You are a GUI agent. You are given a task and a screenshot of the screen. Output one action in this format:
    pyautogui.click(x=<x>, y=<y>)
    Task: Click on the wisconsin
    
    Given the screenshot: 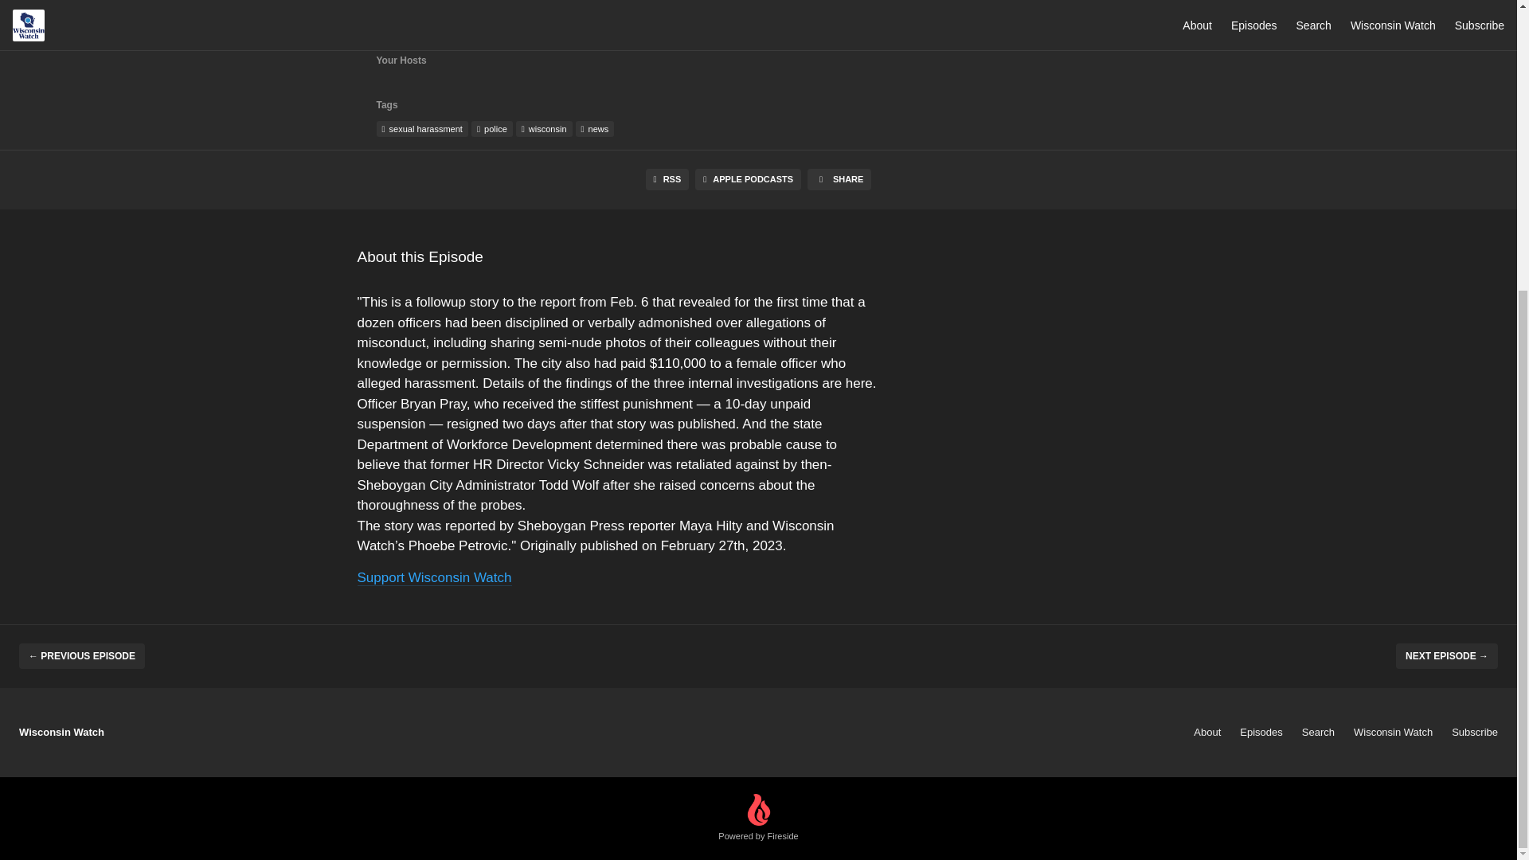 What is the action you would take?
    pyautogui.click(x=544, y=129)
    